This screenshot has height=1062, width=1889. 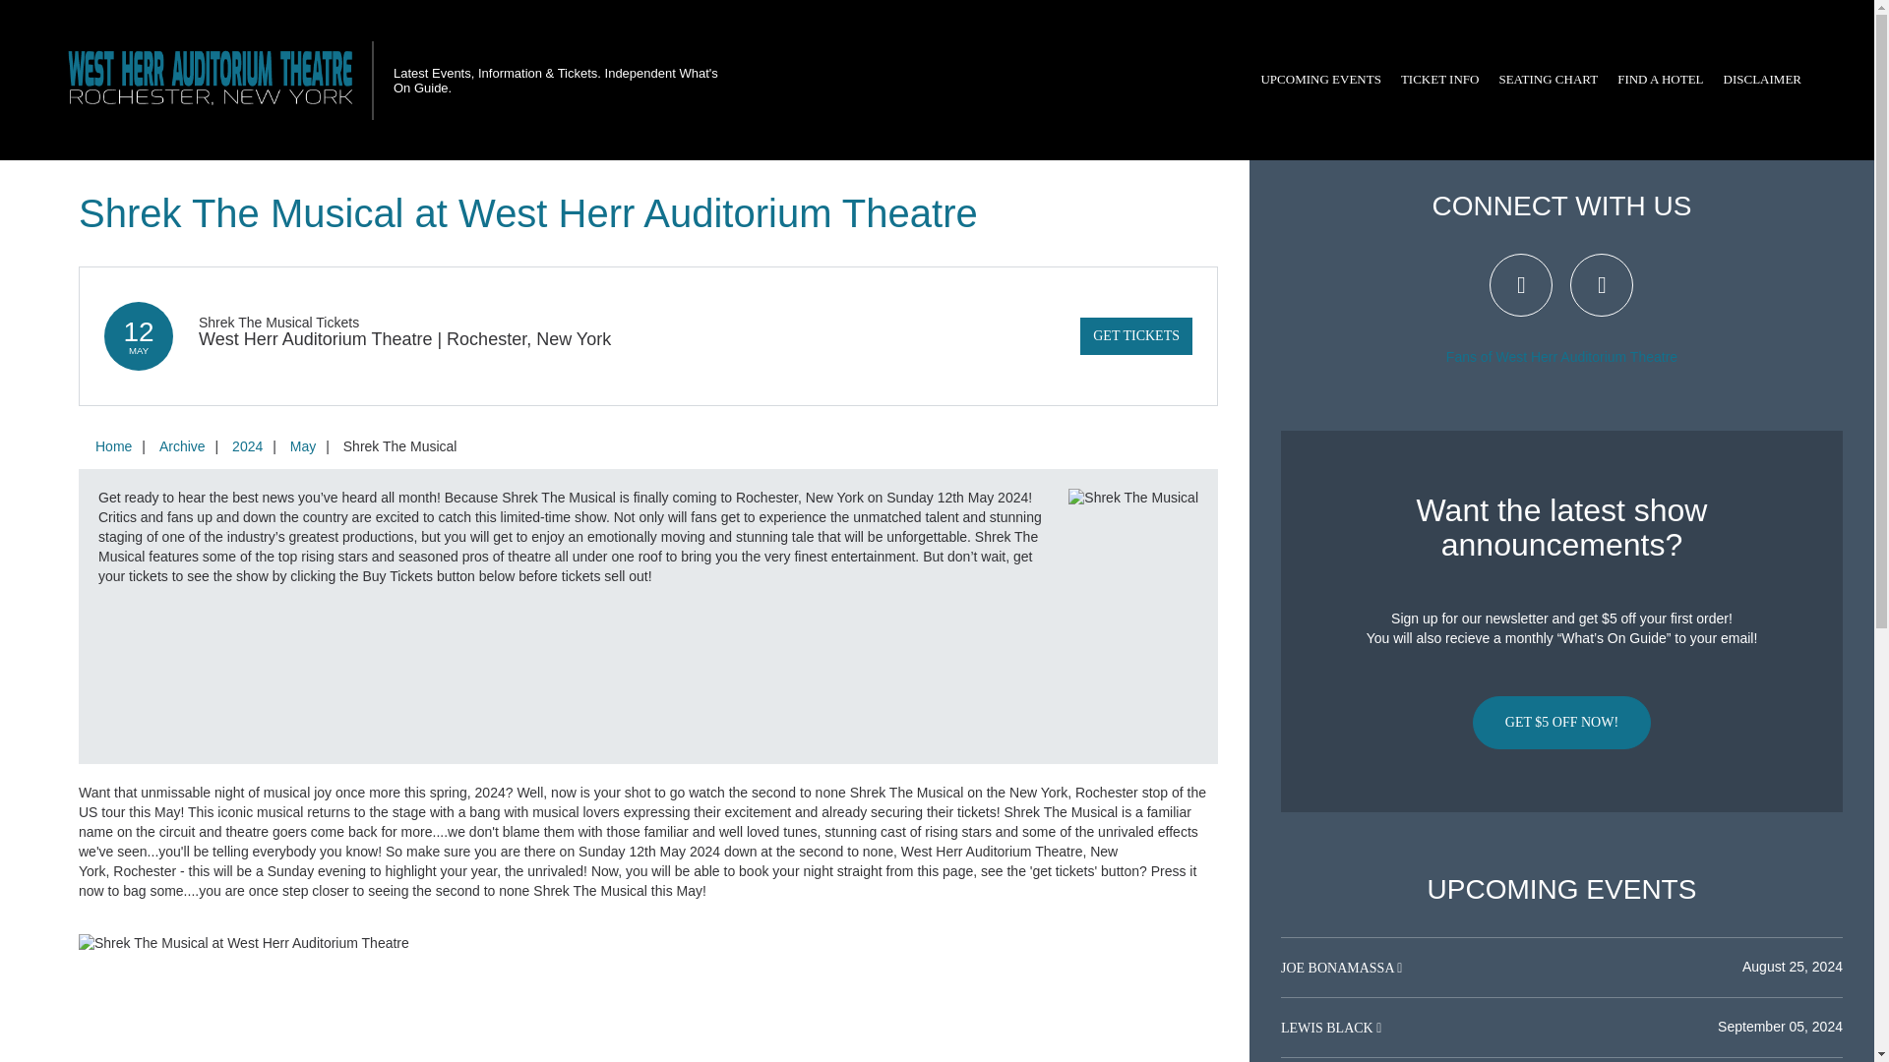 I want to click on JOE BONAMASSA, so click(x=1338, y=968).